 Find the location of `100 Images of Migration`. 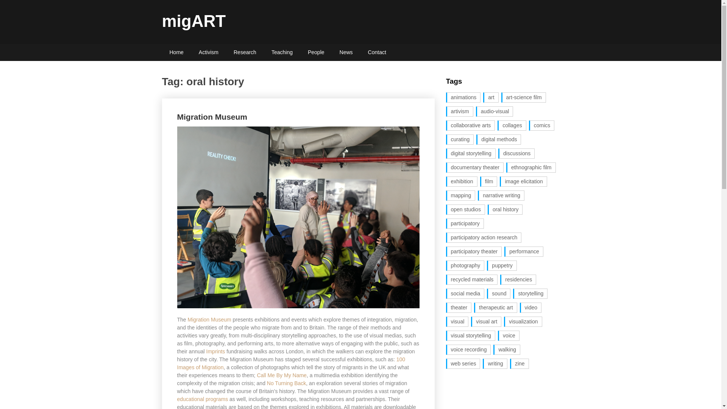

100 Images of Migration is located at coordinates (292, 363).